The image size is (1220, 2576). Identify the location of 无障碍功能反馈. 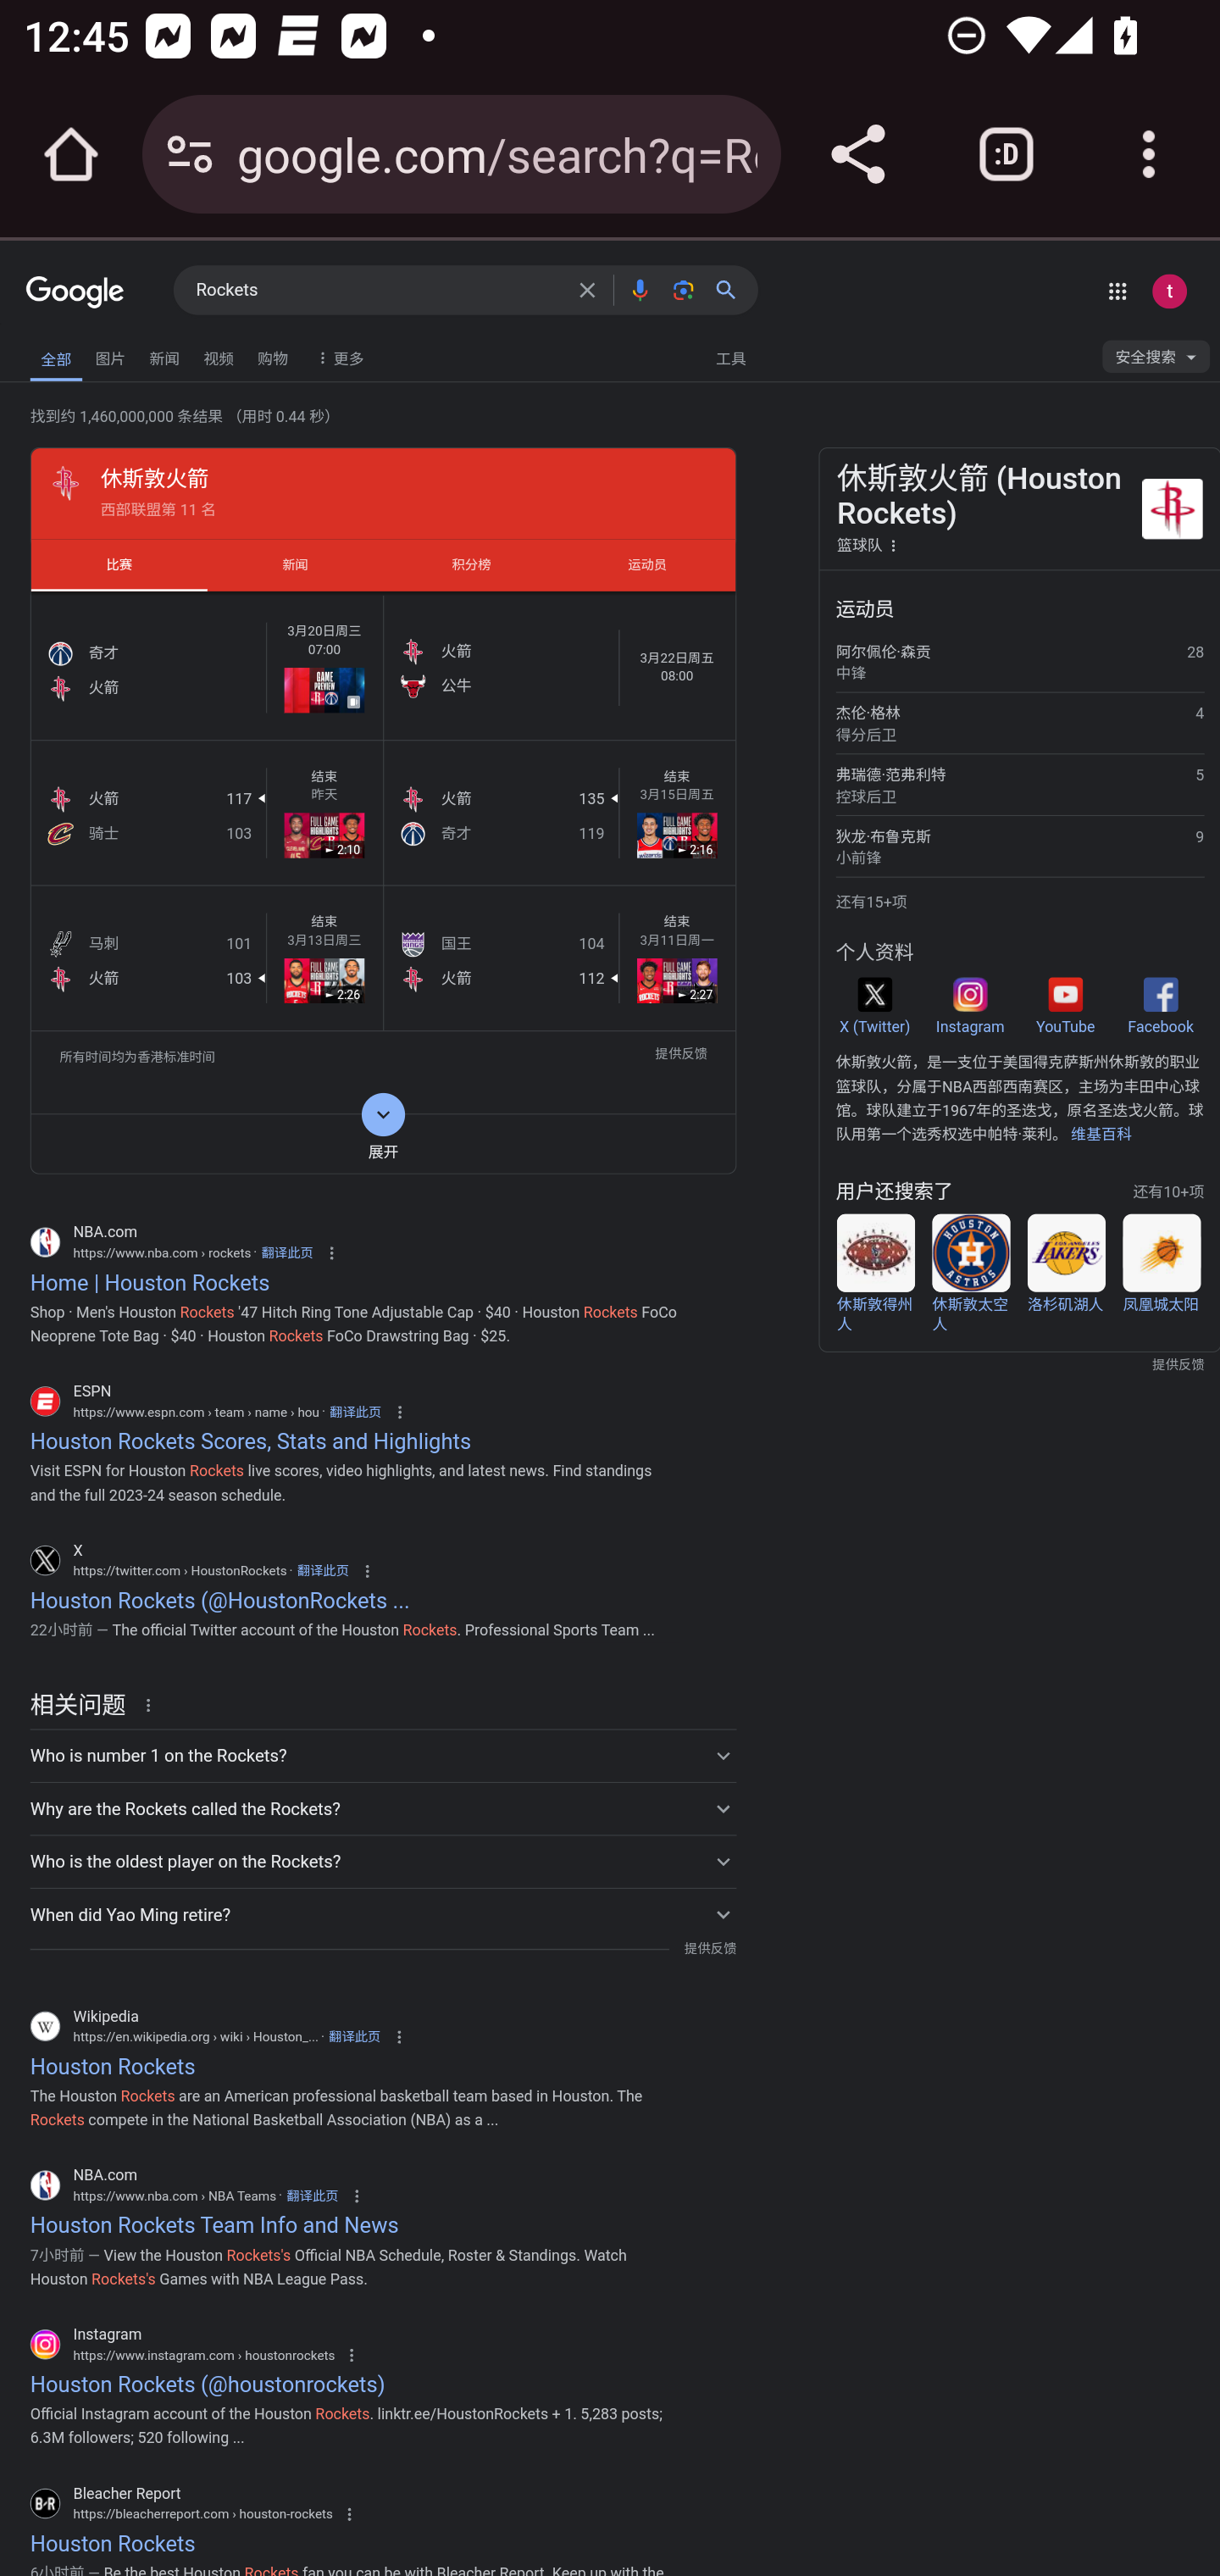
(70, 350).